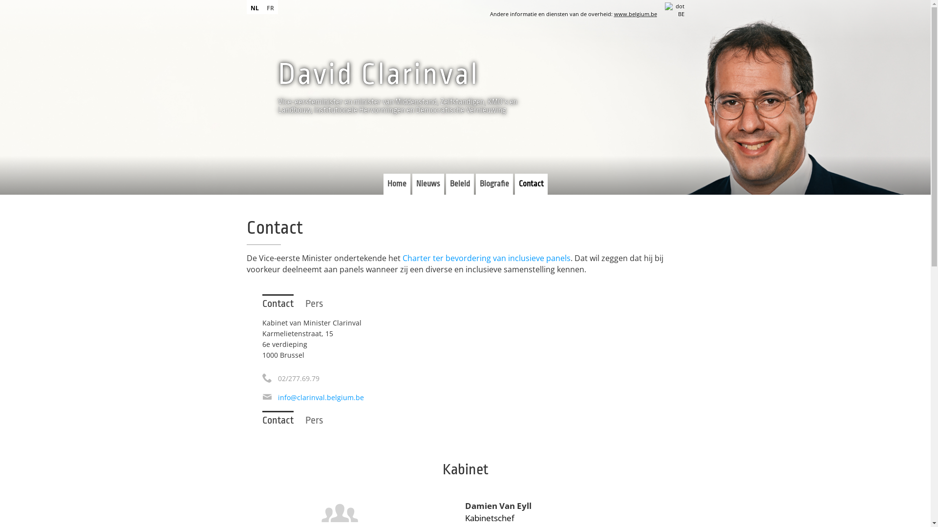 The height and width of the screenshot is (527, 938). Describe the element at coordinates (314, 421) in the screenshot. I see `Pers` at that location.